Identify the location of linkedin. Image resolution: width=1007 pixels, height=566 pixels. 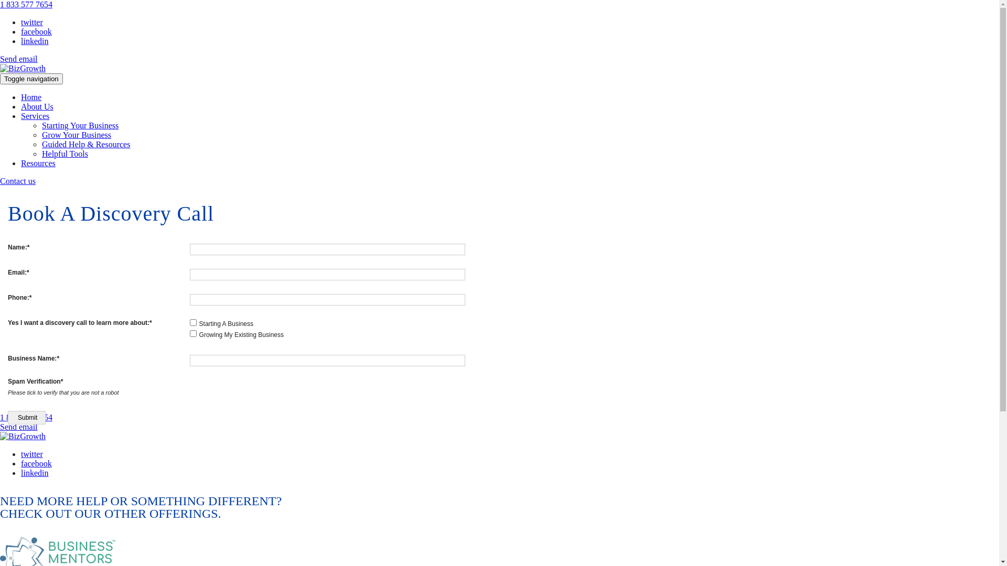
(35, 41).